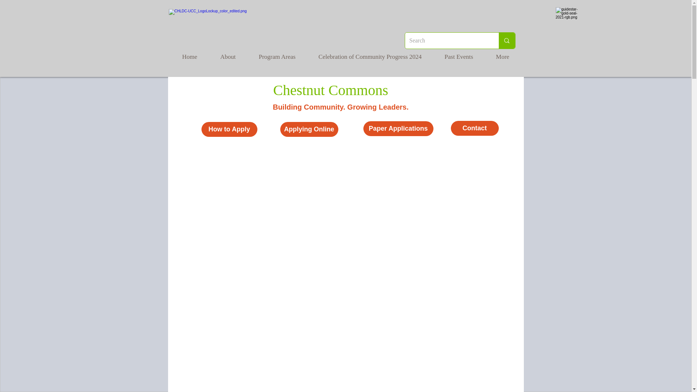 The height and width of the screenshot is (392, 697). I want to click on Home, so click(189, 57).